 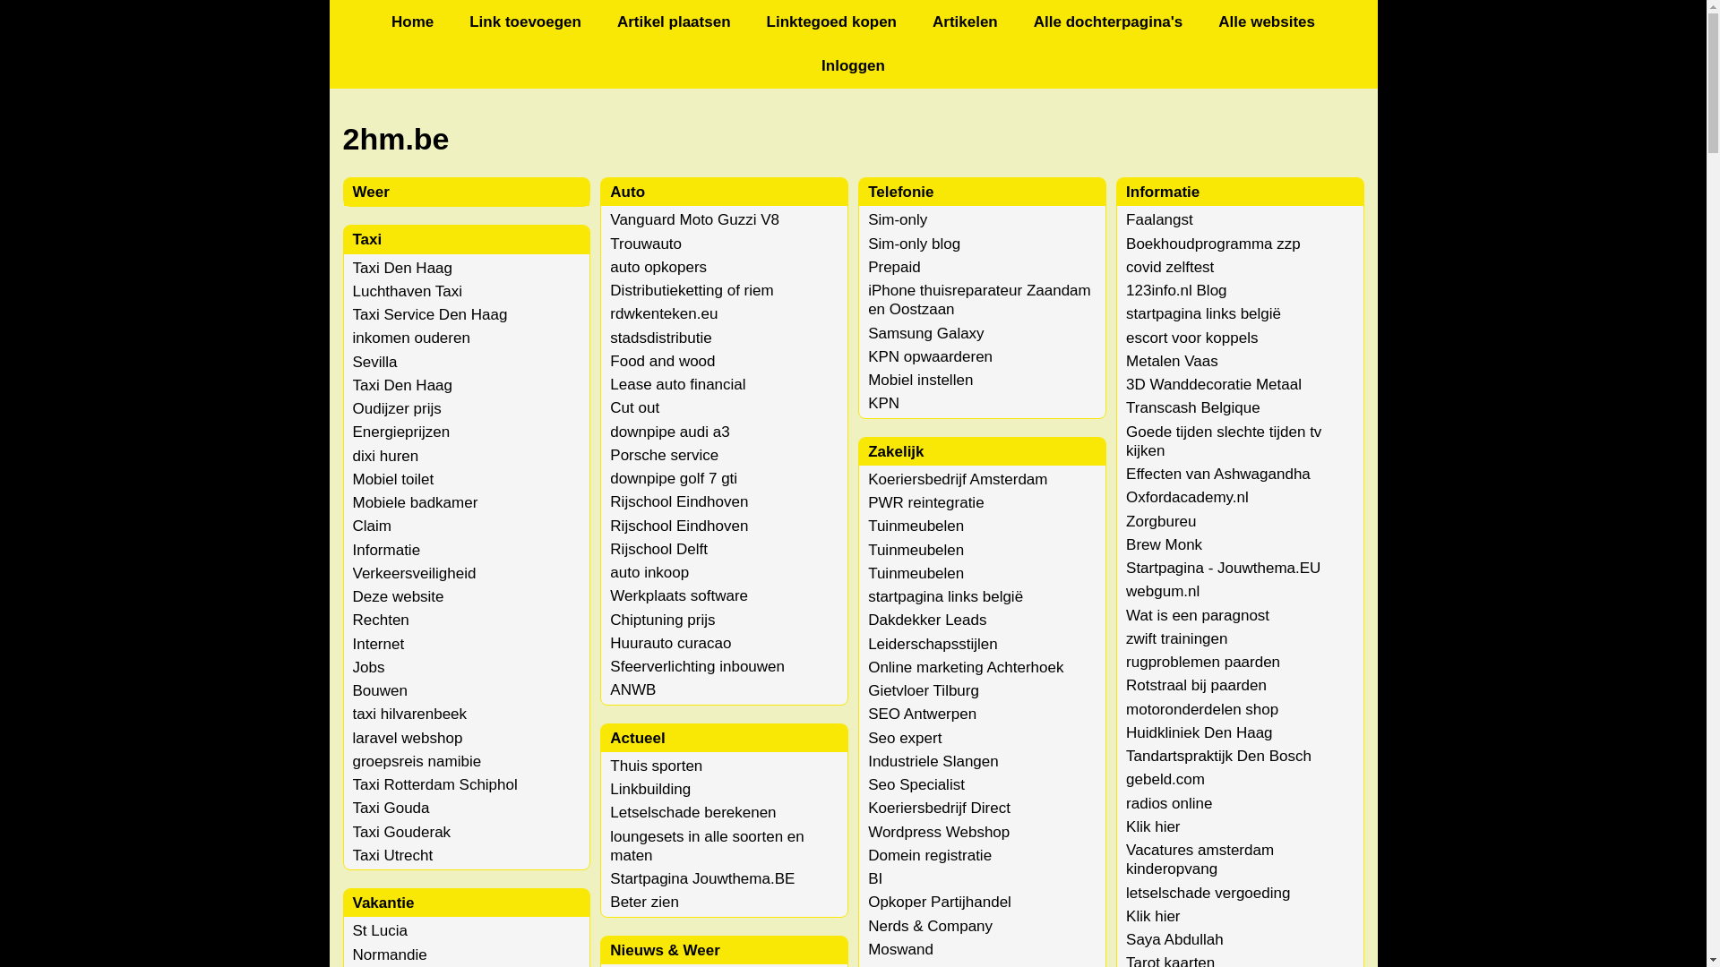 What do you see at coordinates (670, 643) in the screenshot?
I see `Huurauto curacao` at bounding box center [670, 643].